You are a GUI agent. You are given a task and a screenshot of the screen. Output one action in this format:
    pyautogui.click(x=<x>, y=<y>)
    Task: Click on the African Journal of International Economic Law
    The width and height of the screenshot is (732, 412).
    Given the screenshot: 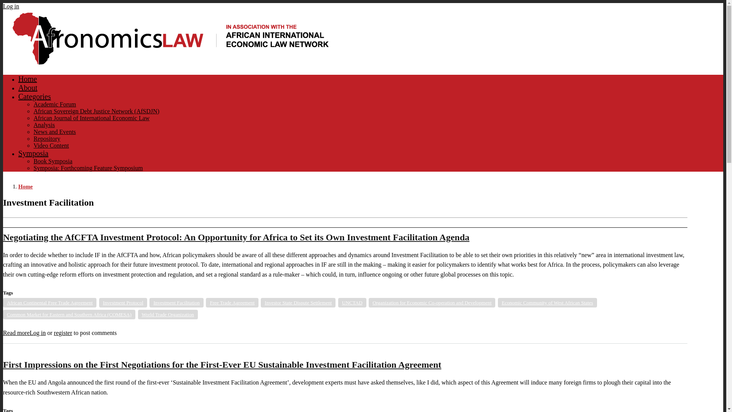 What is the action you would take?
    pyautogui.click(x=91, y=118)
    